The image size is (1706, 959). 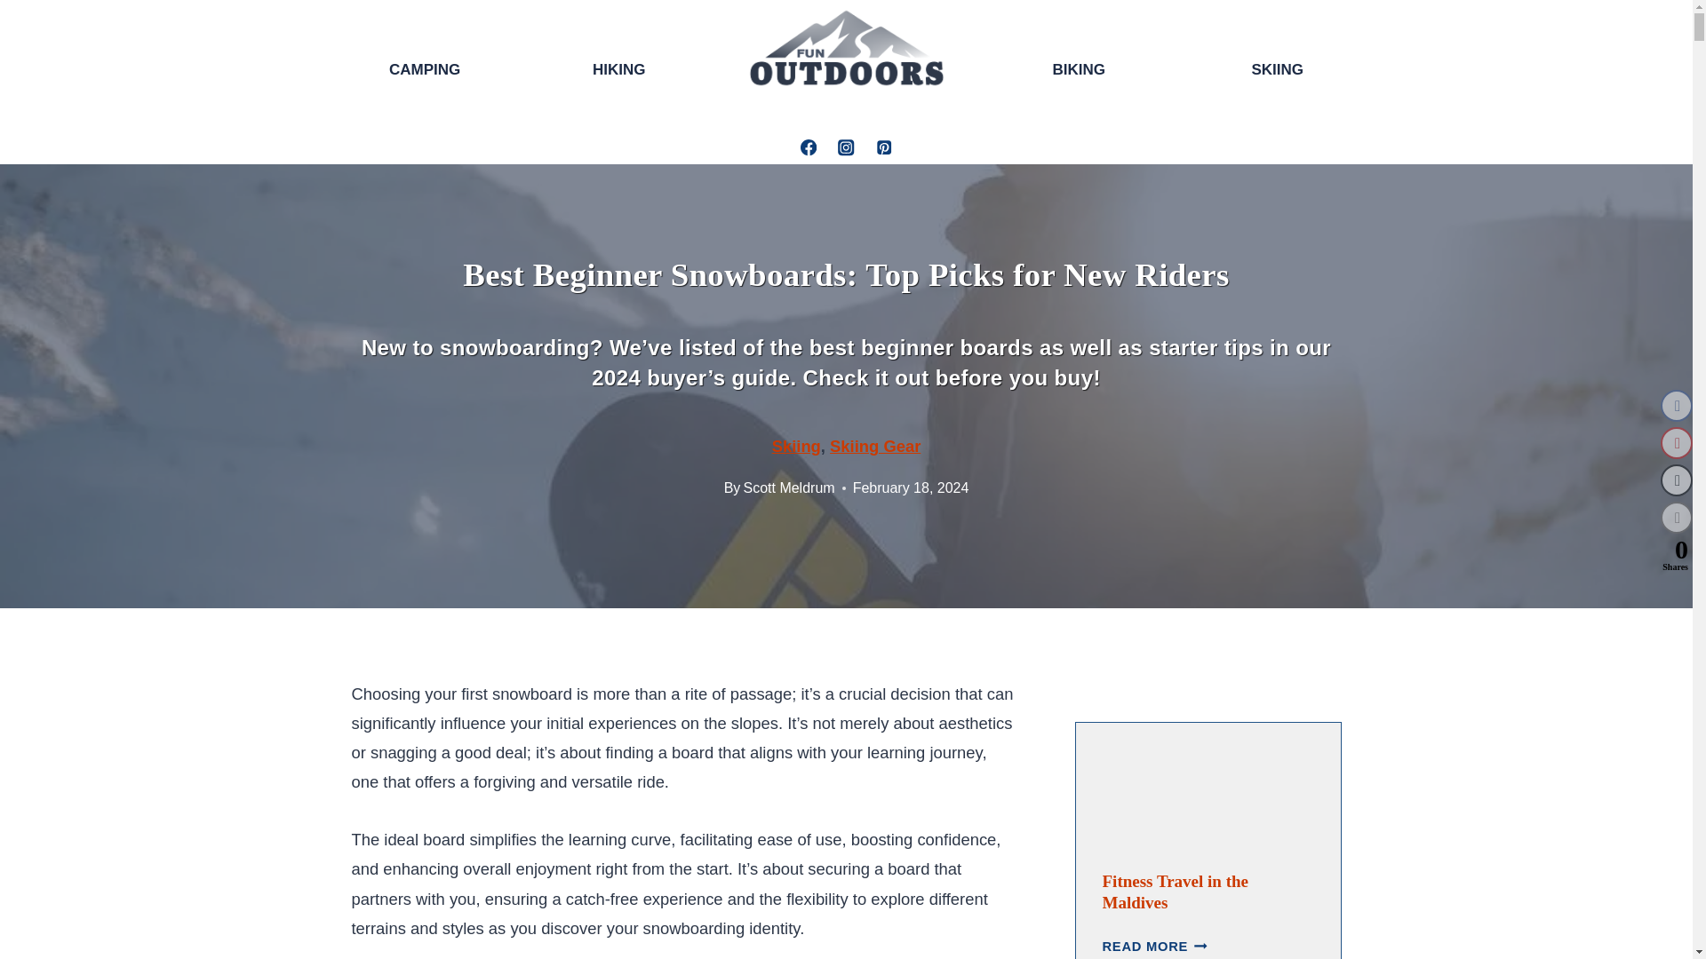 What do you see at coordinates (1079, 71) in the screenshot?
I see `BIKING` at bounding box center [1079, 71].